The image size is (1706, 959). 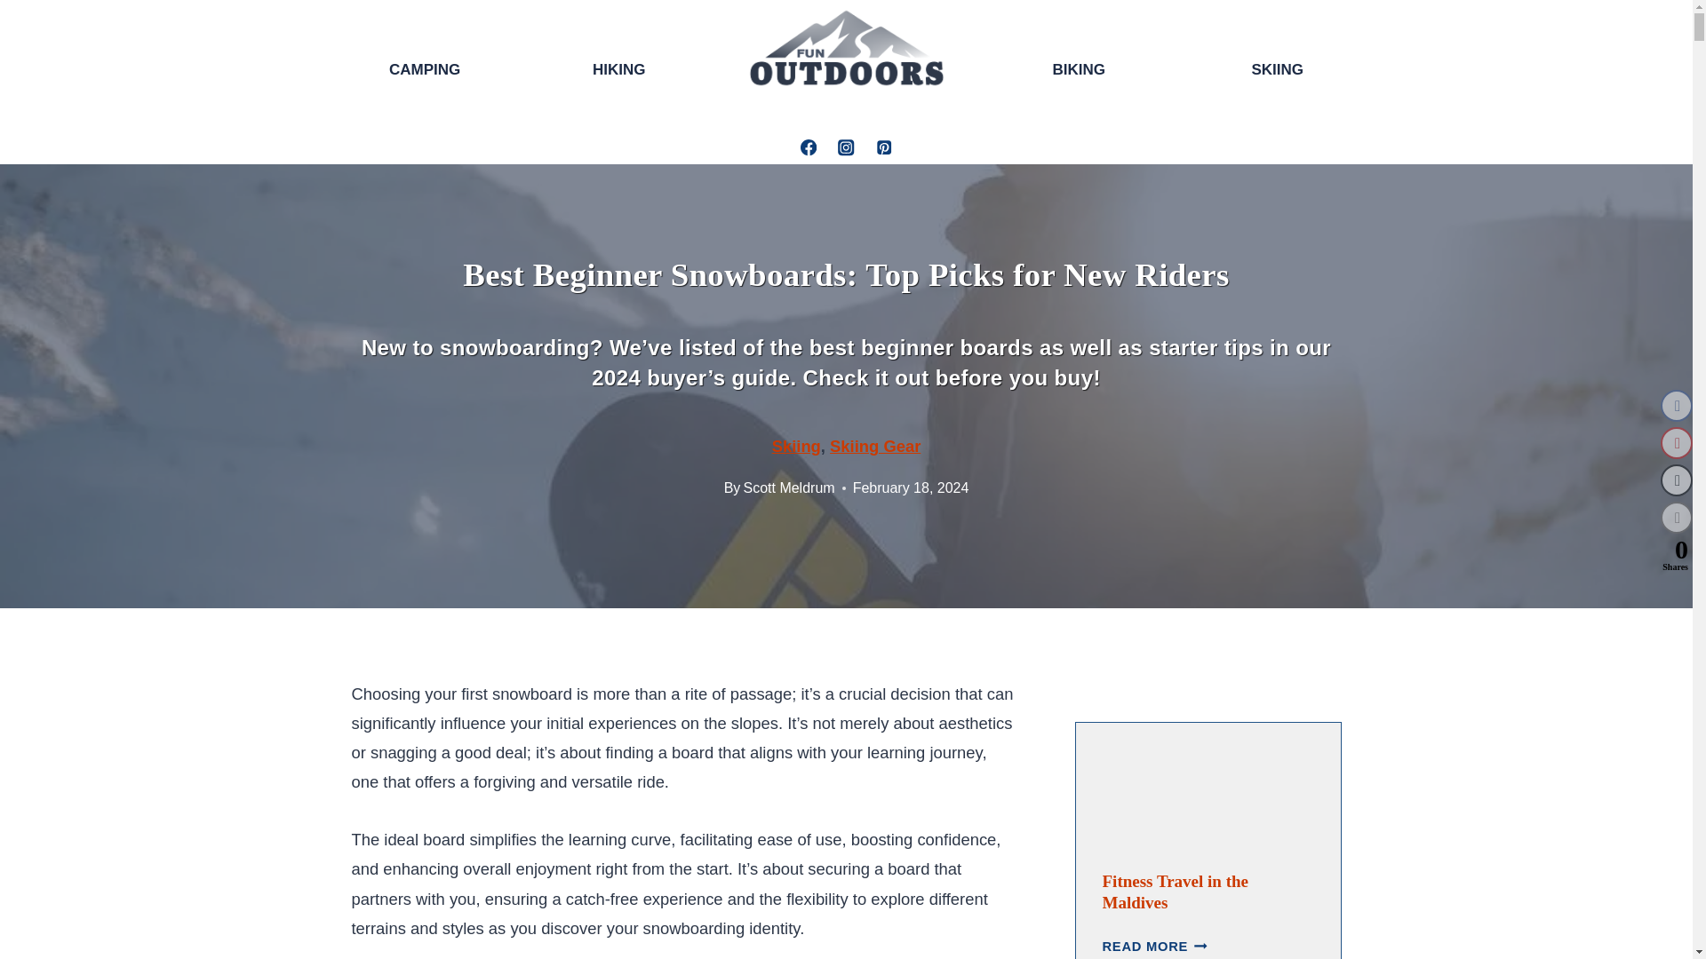 What do you see at coordinates (1079, 71) in the screenshot?
I see `BIKING` at bounding box center [1079, 71].